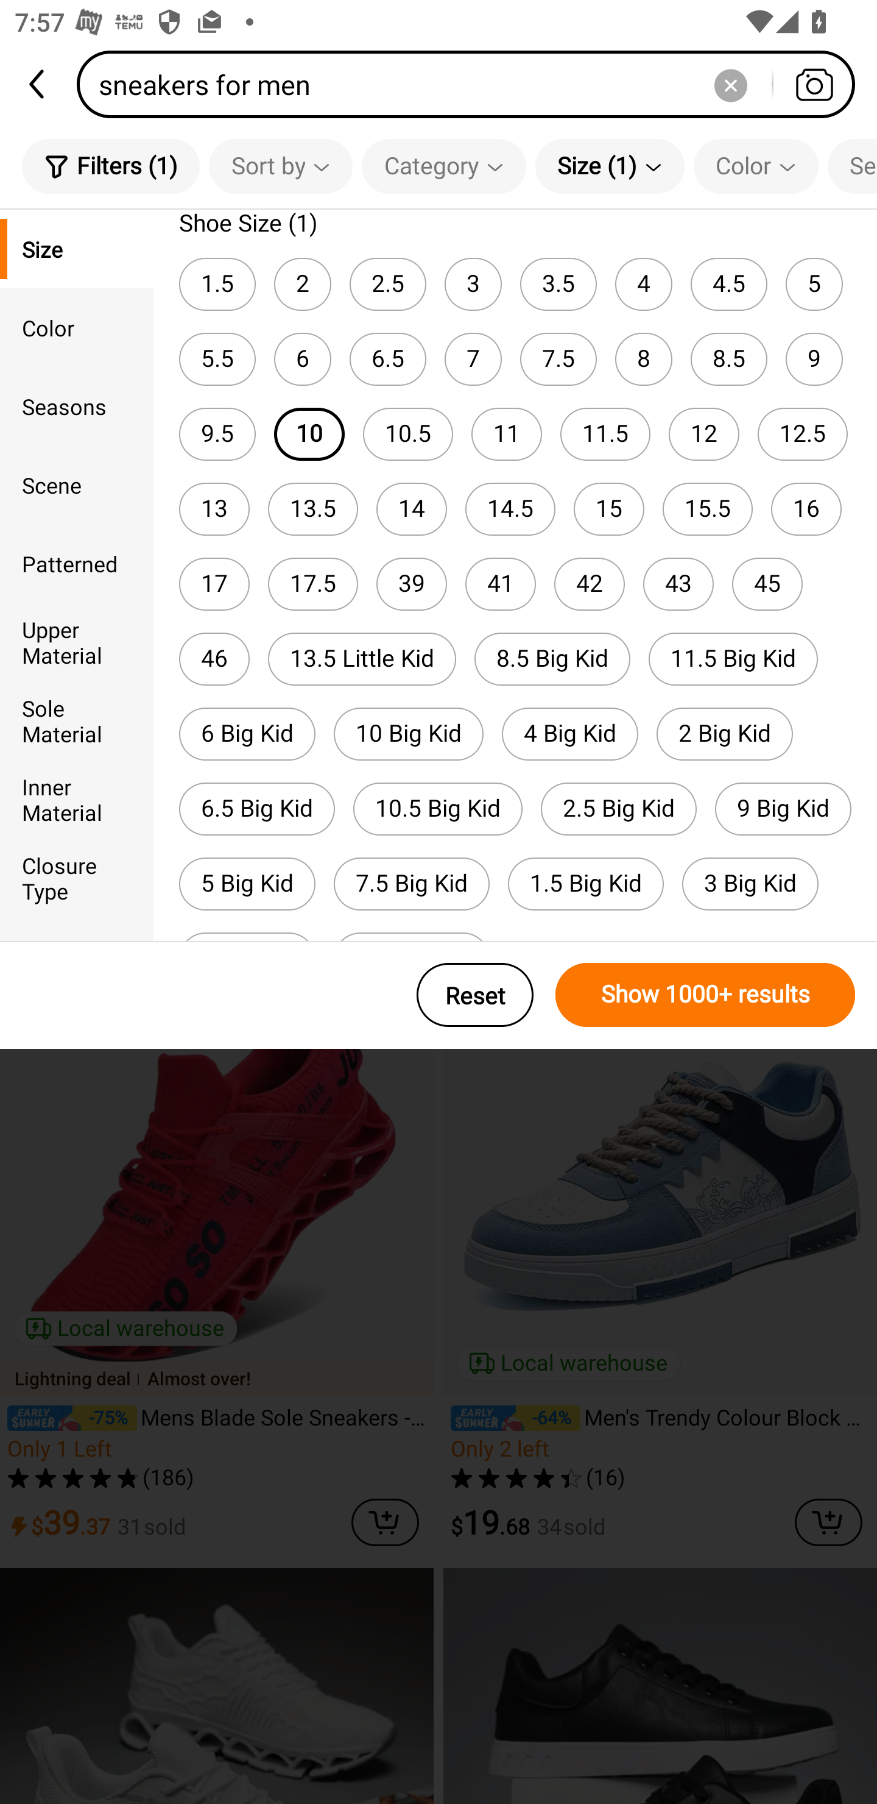 Image resolution: width=877 pixels, height=1804 pixels. What do you see at coordinates (643, 358) in the screenshot?
I see `8` at bounding box center [643, 358].